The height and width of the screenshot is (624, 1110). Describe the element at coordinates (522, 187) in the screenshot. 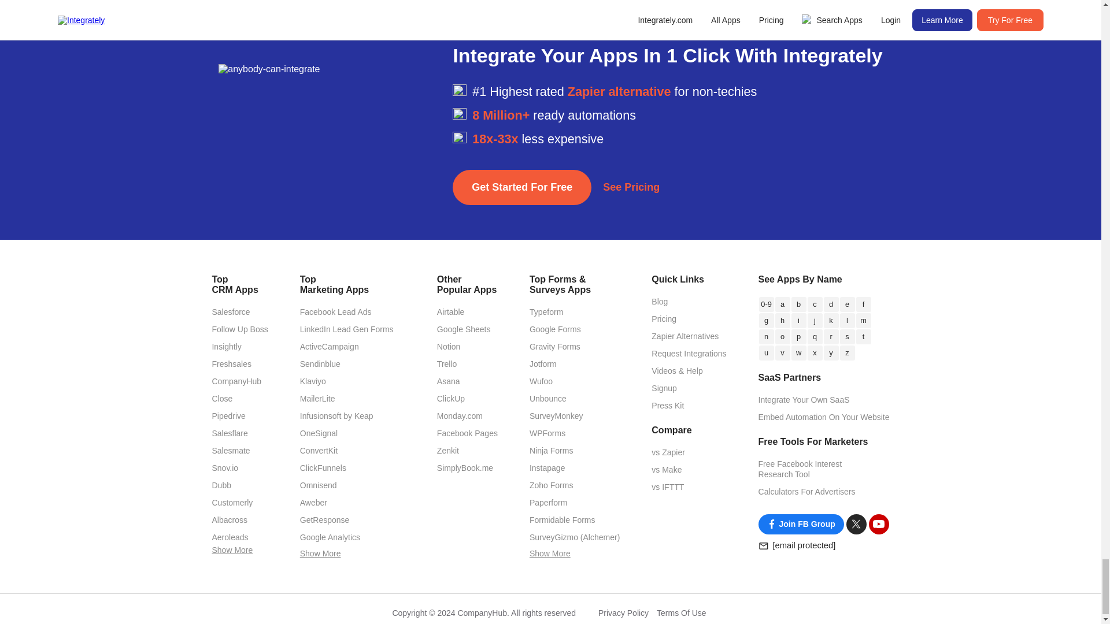

I see `Get Started For Free` at that location.